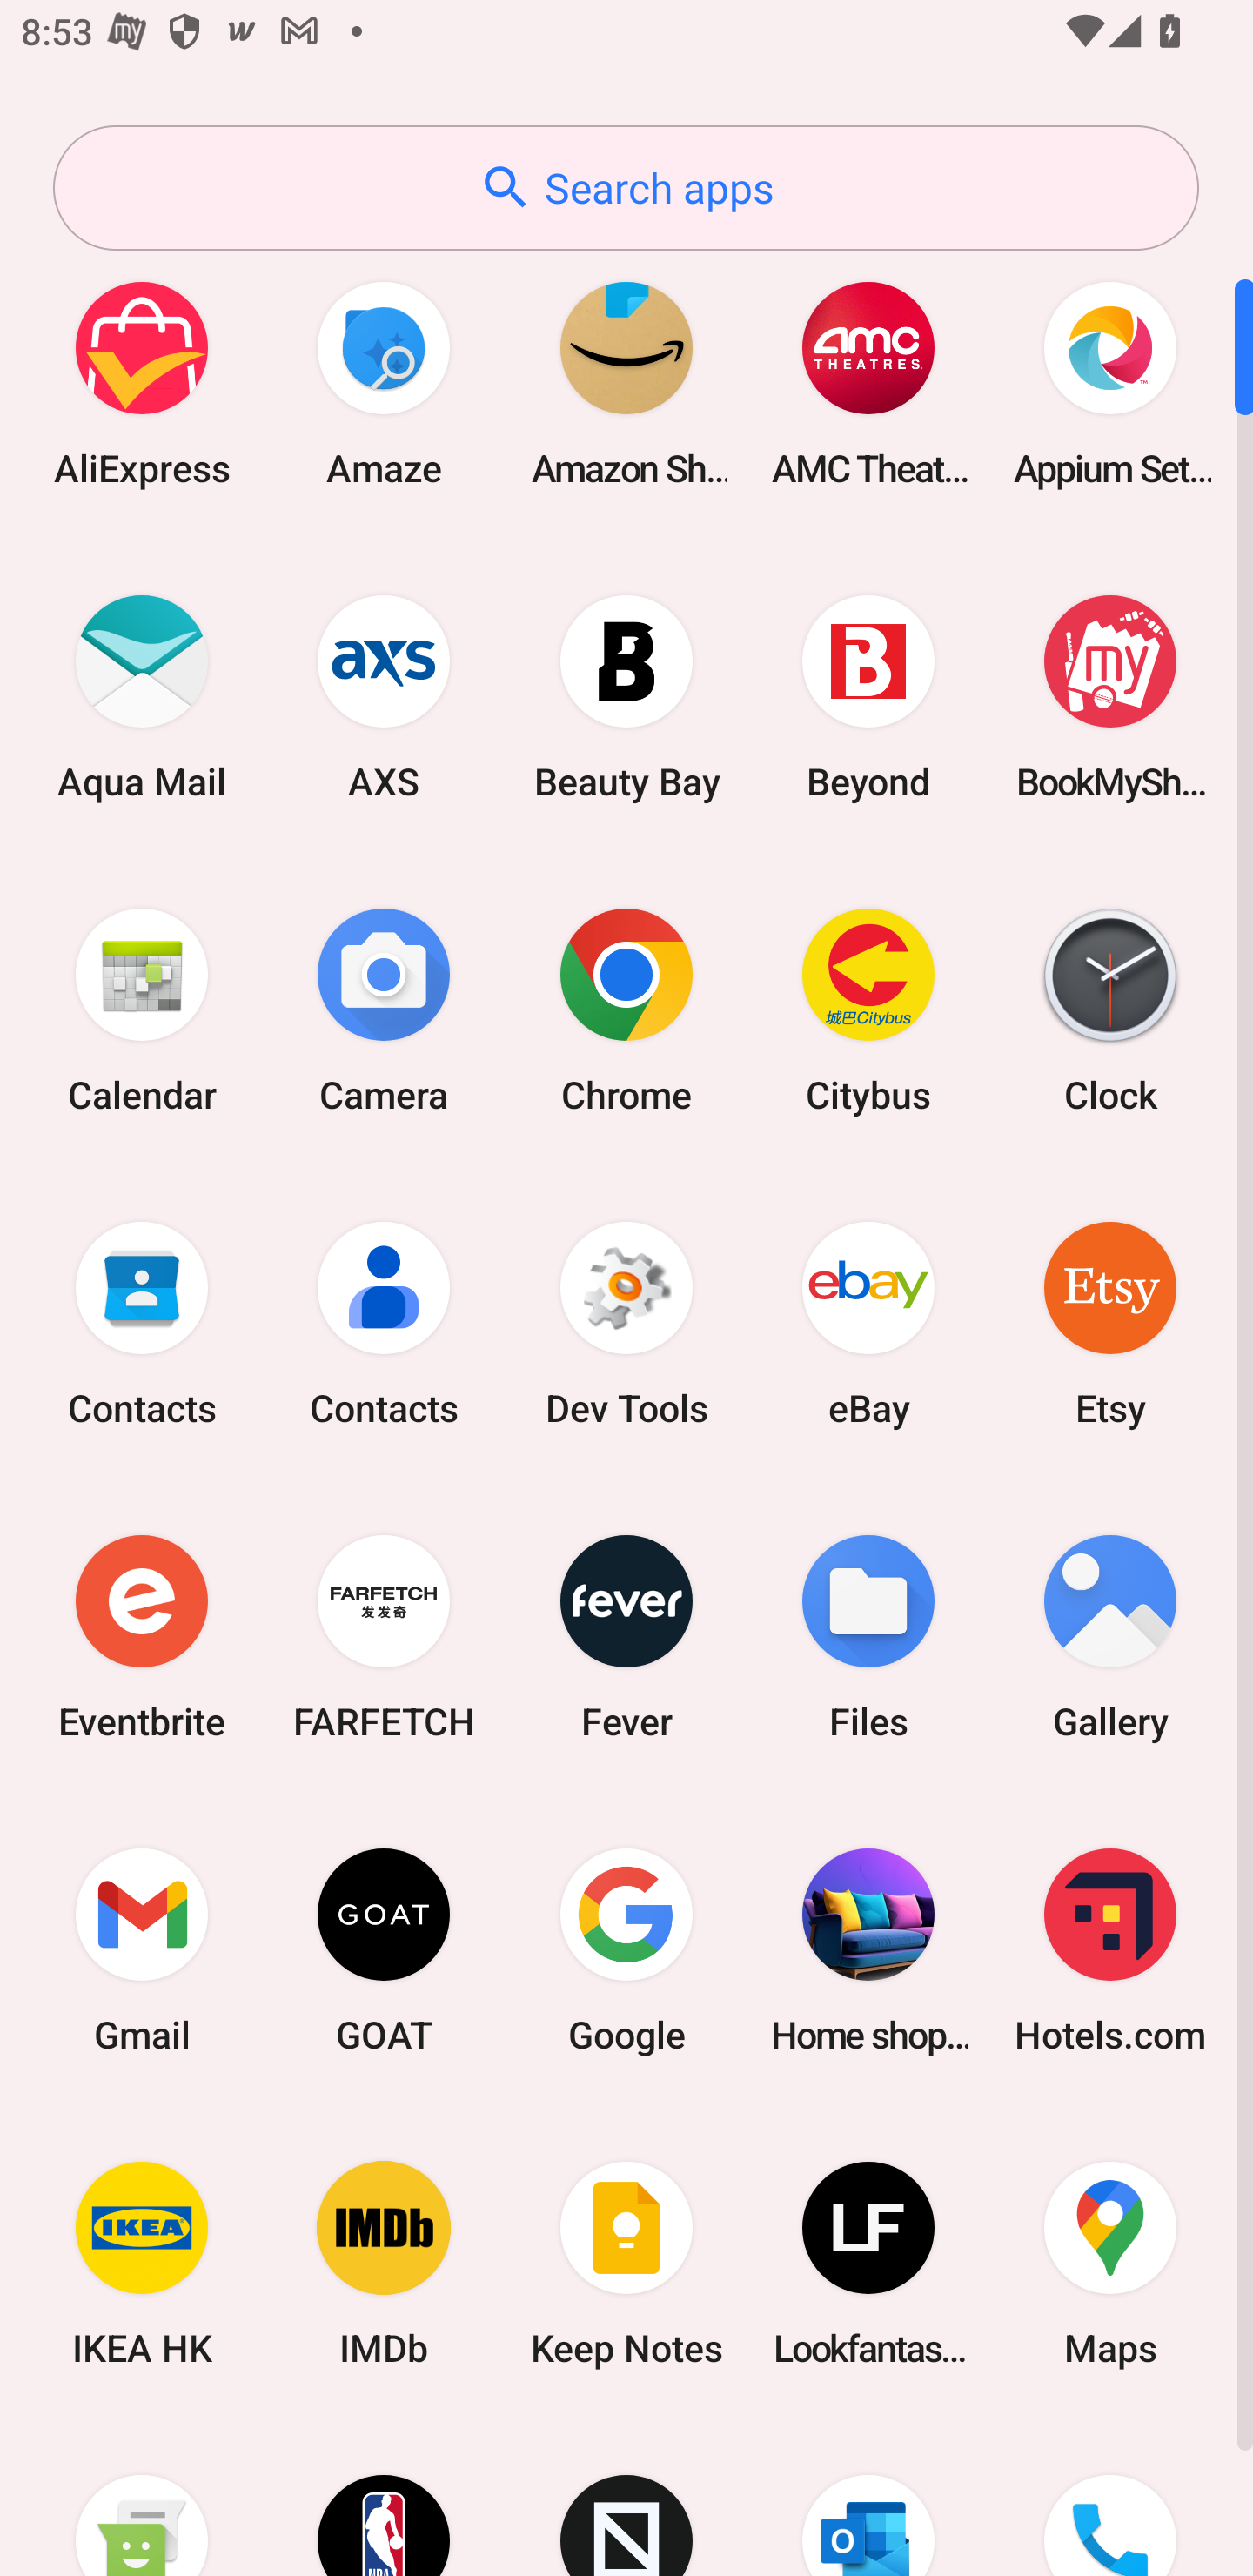 The width and height of the screenshot is (1253, 2576). What do you see at coordinates (626, 383) in the screenshot?
I see `Amazon Shopping` at bounding box center [626, 383].